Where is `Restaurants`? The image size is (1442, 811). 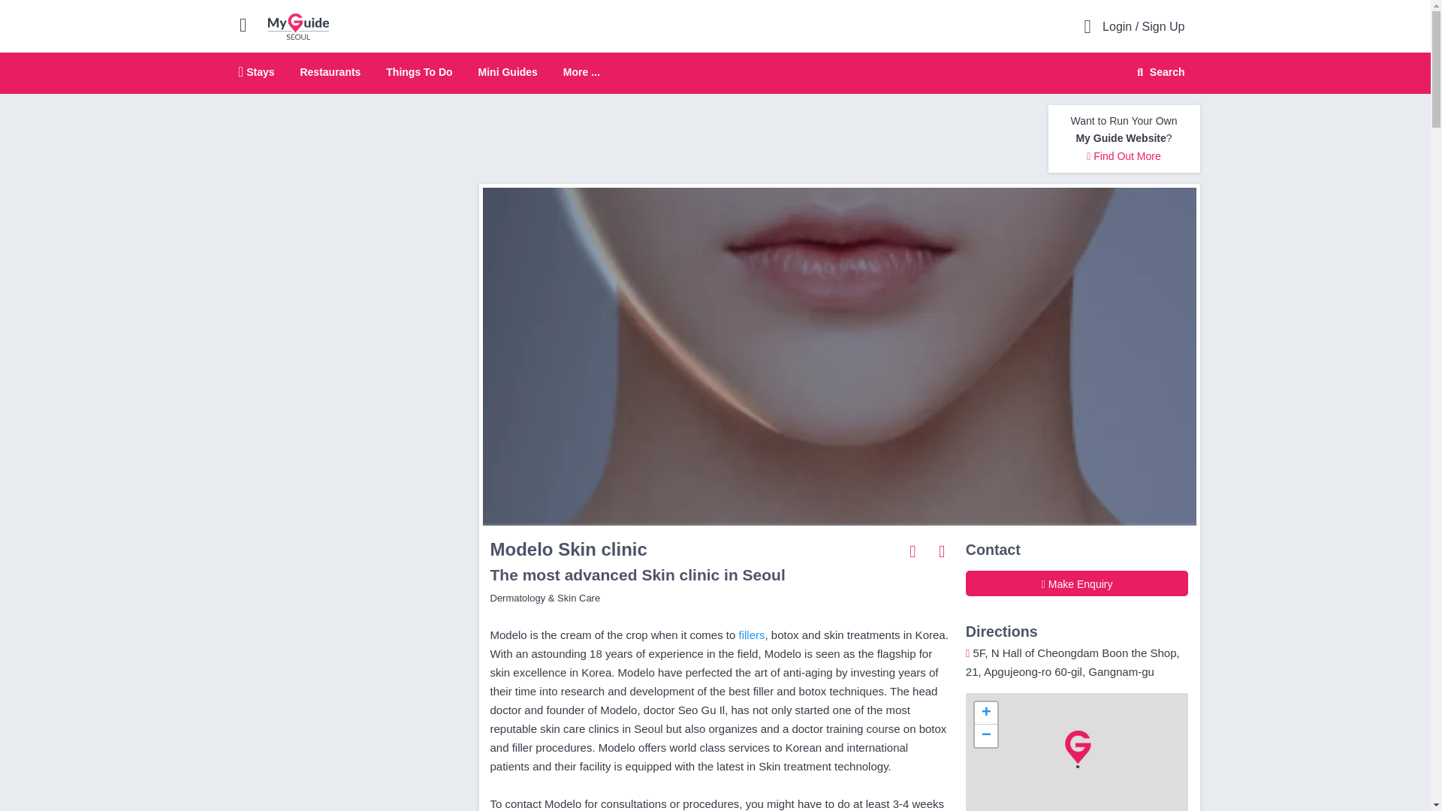
Restaurants is located at coordinates (985, 736).